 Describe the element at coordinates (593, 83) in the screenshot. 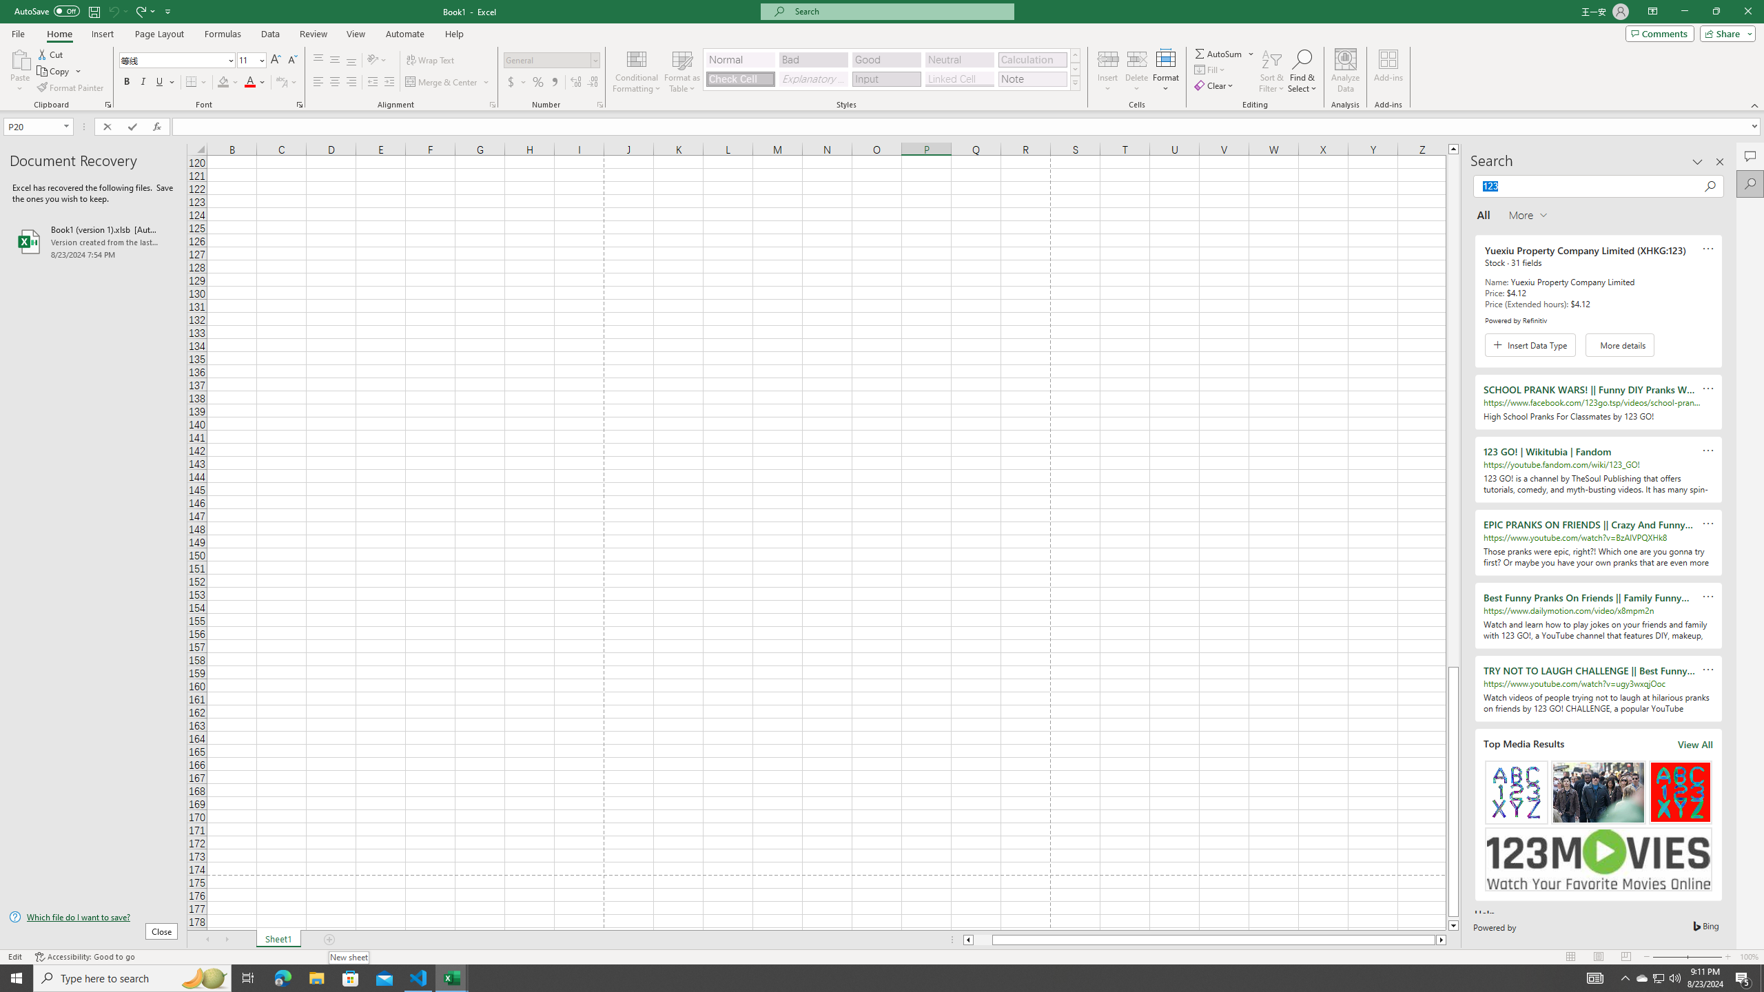

I see `Decrease Decimal` at that location.